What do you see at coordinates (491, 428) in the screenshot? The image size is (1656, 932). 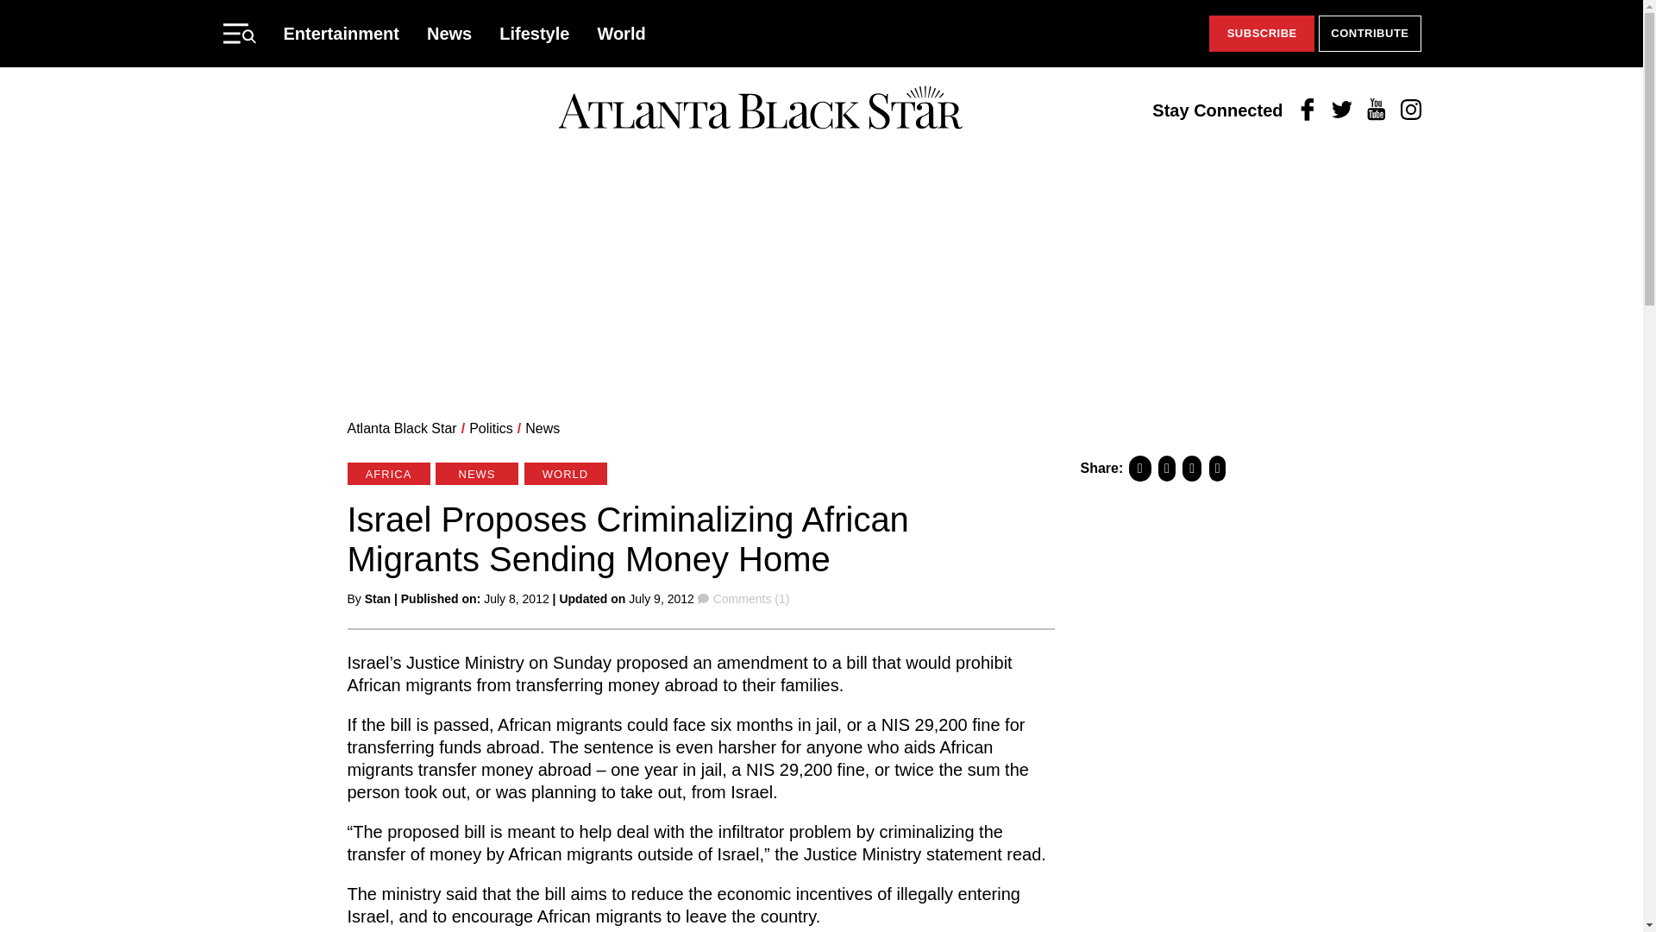 I see `Politics` at bounding box center [491, 428].